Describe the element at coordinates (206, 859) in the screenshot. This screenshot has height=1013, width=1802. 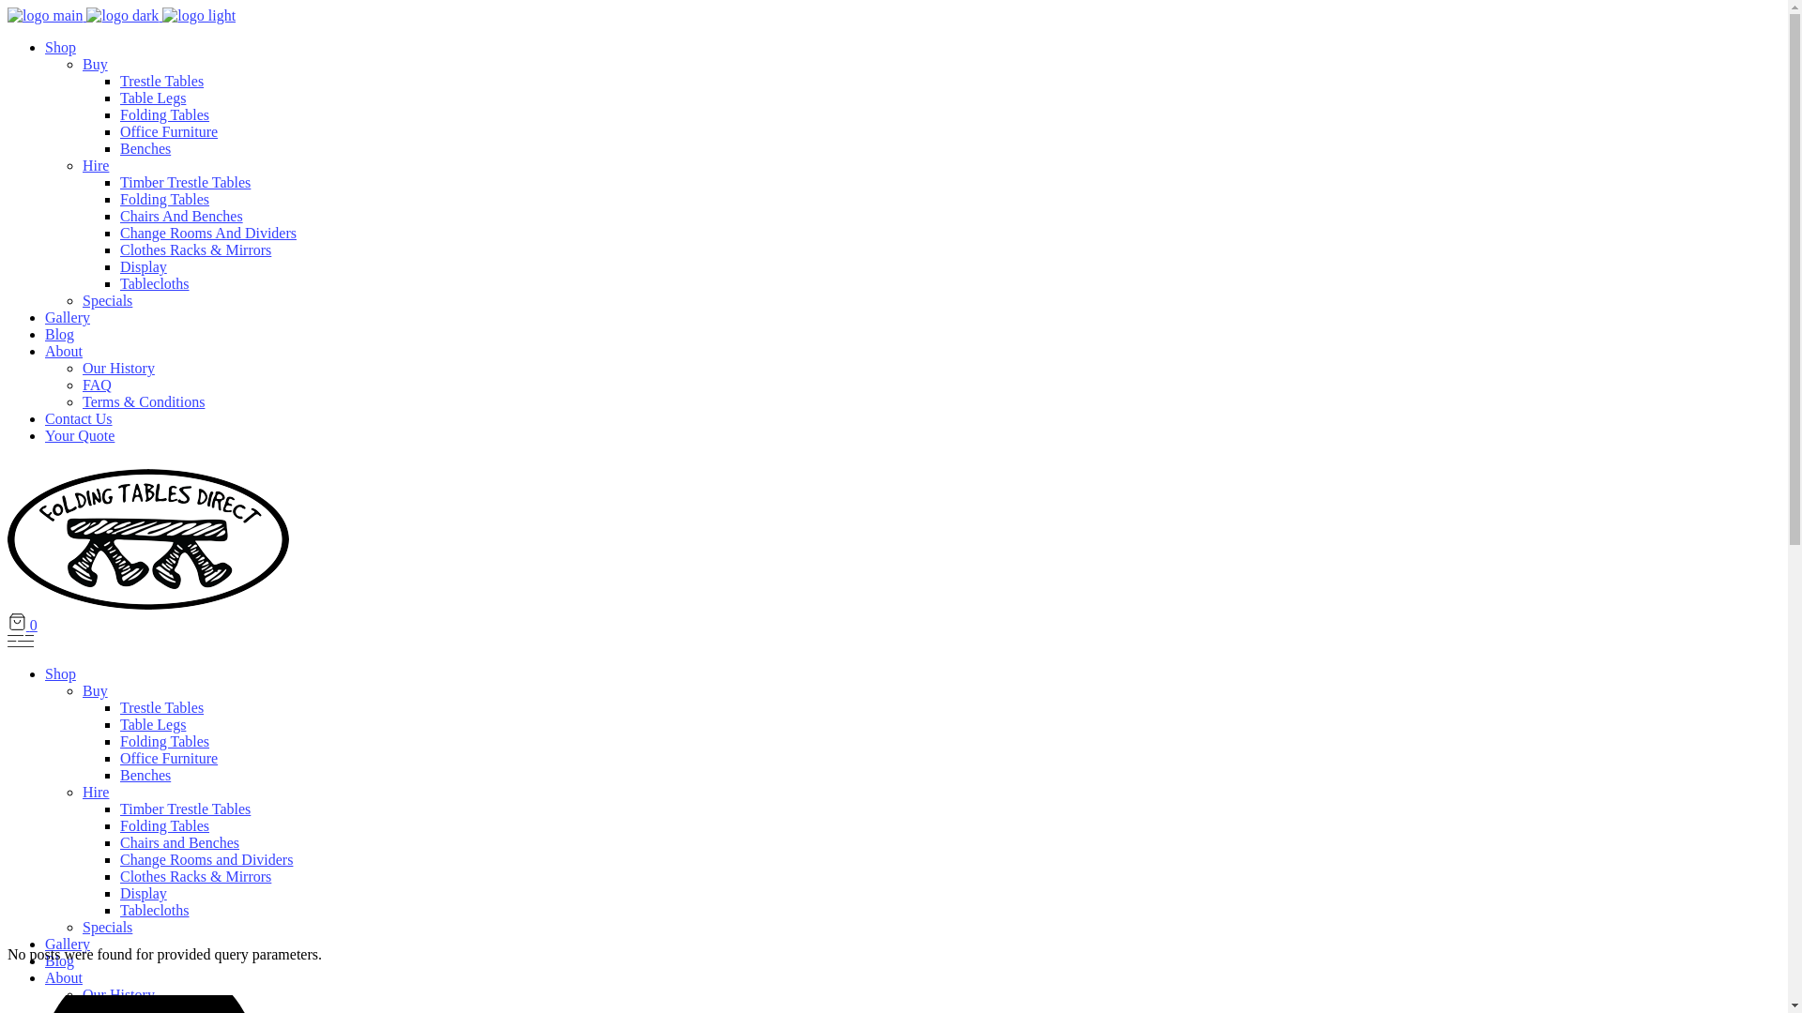
I see `Change Rooms and Dividers` at that location.